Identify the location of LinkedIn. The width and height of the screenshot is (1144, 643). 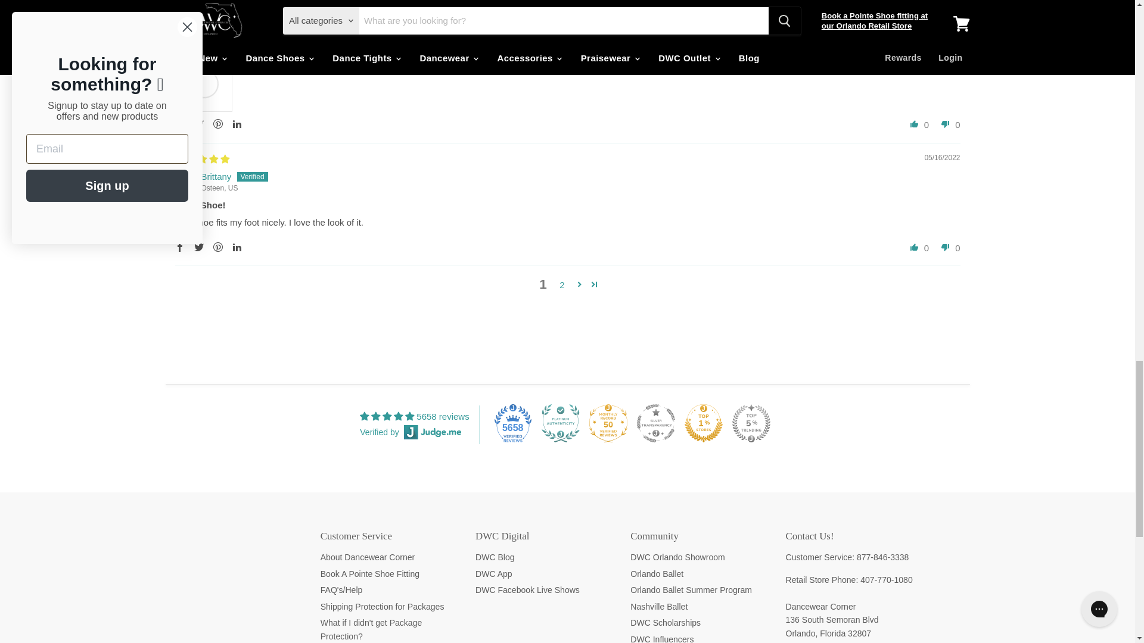
(237, 124).